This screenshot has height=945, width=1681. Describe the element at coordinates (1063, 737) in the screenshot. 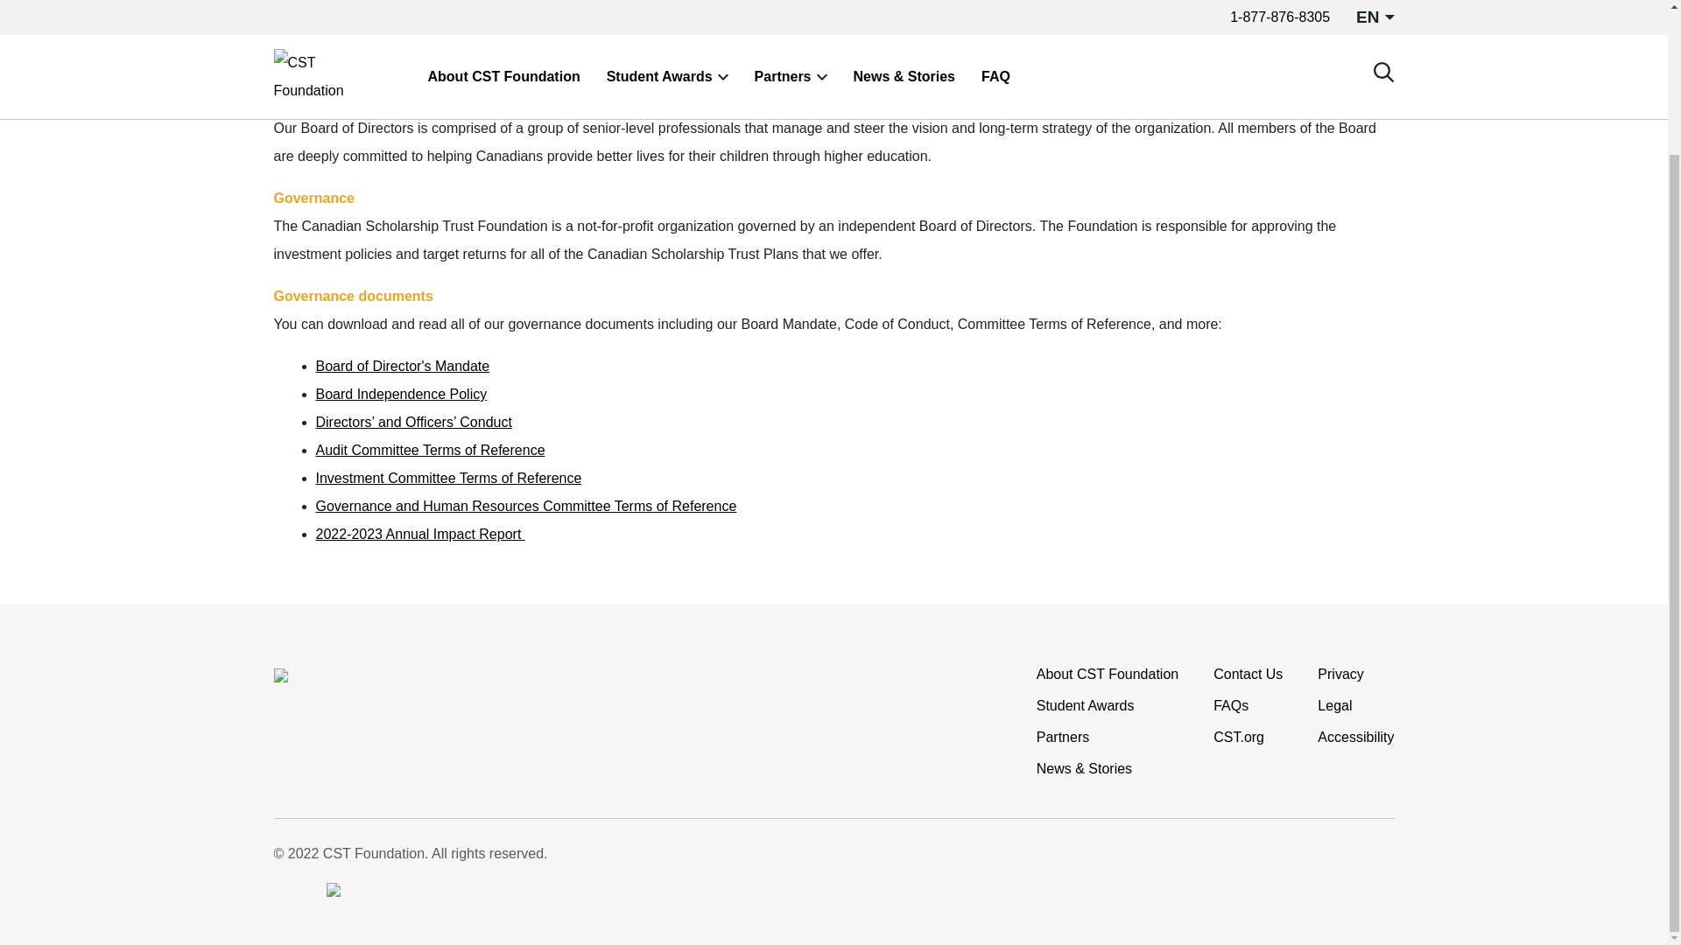

I see `Partners` at that location.